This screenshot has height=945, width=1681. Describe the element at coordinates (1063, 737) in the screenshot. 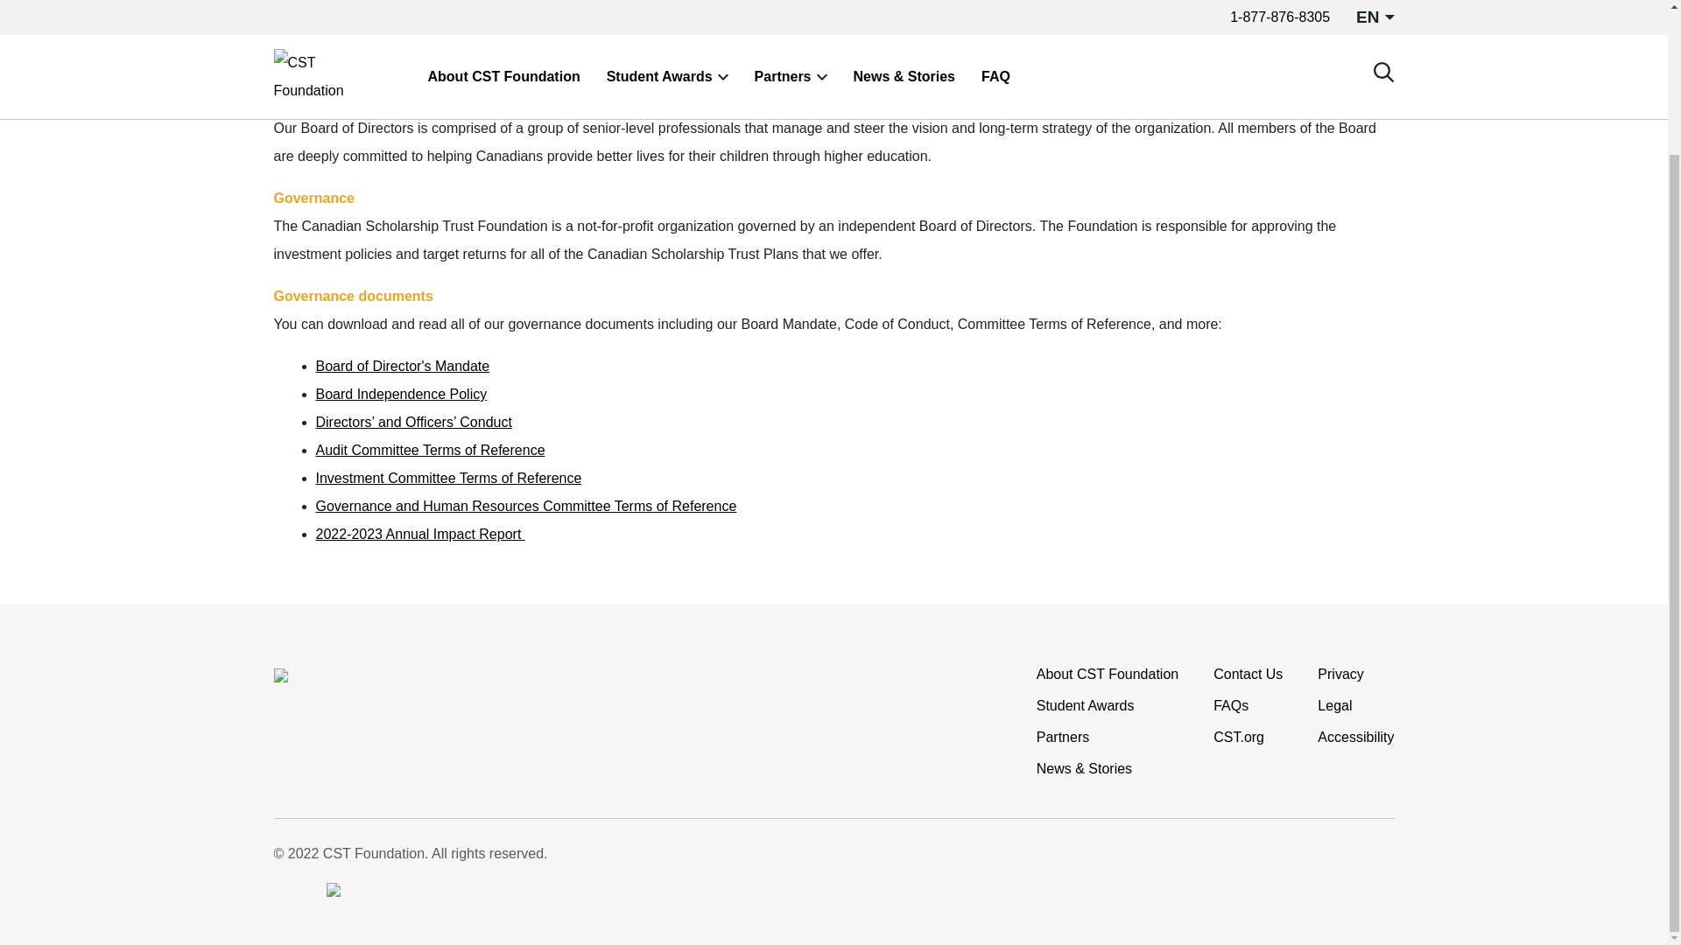

I see `Partners` at that location.